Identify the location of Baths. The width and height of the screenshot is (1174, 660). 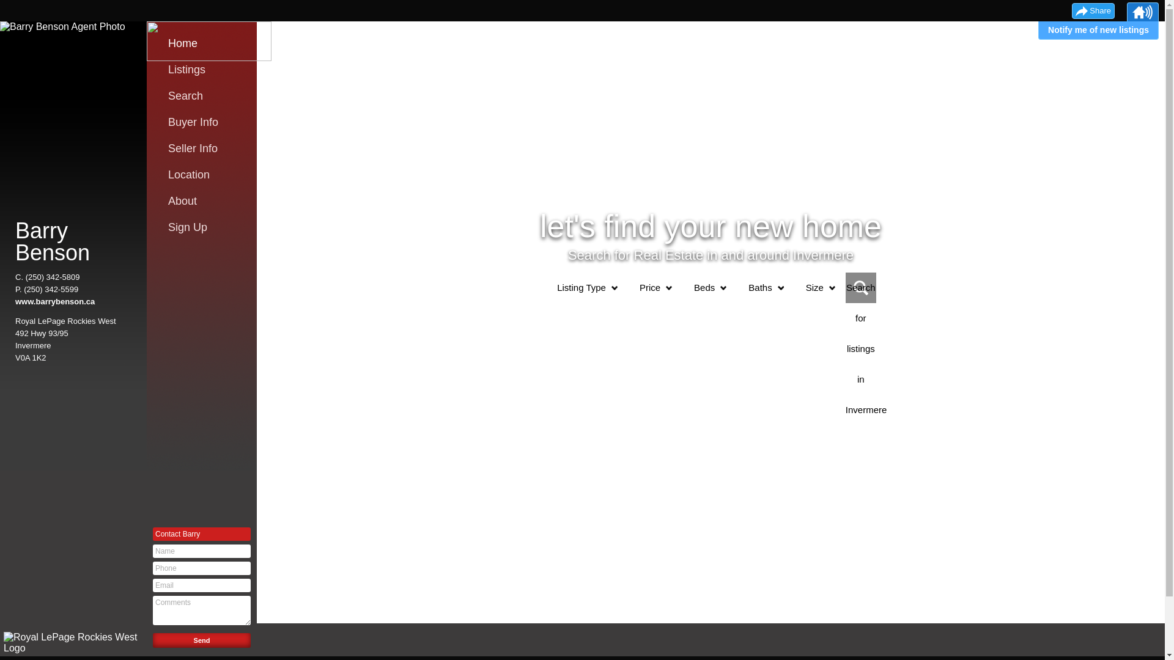
(760, 288).